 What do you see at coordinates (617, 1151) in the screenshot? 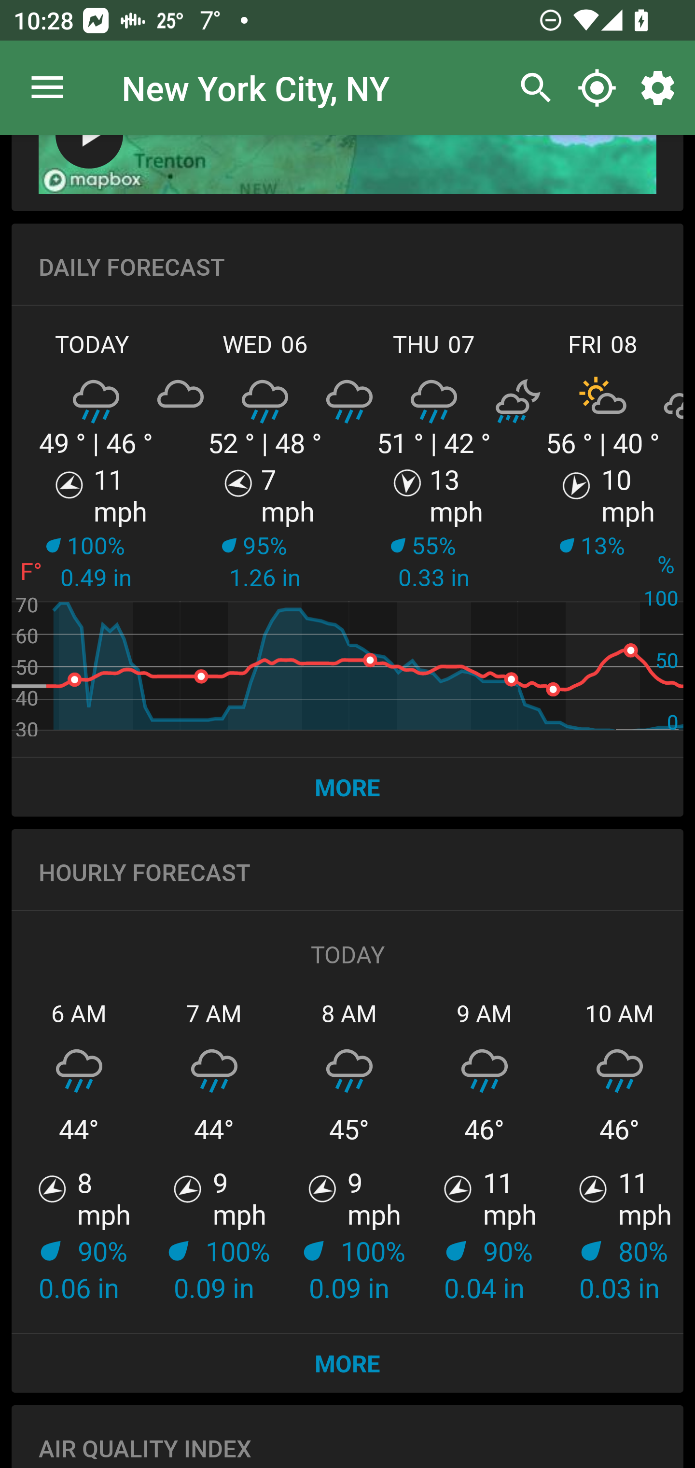
I see `10 AM 46° 11
mph 80% 0.03 in` at bounding box center [617, 1151].